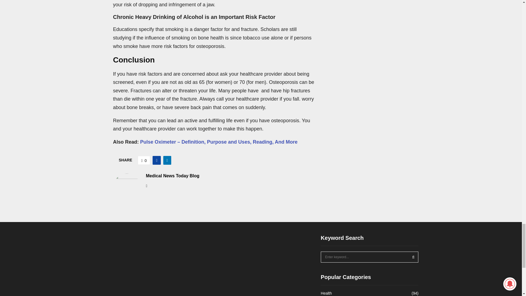 The height and width of the screenshot is (296, 526). Describe the element at coordinates (144, 160) in the screenshot. I see `Like` at that location.